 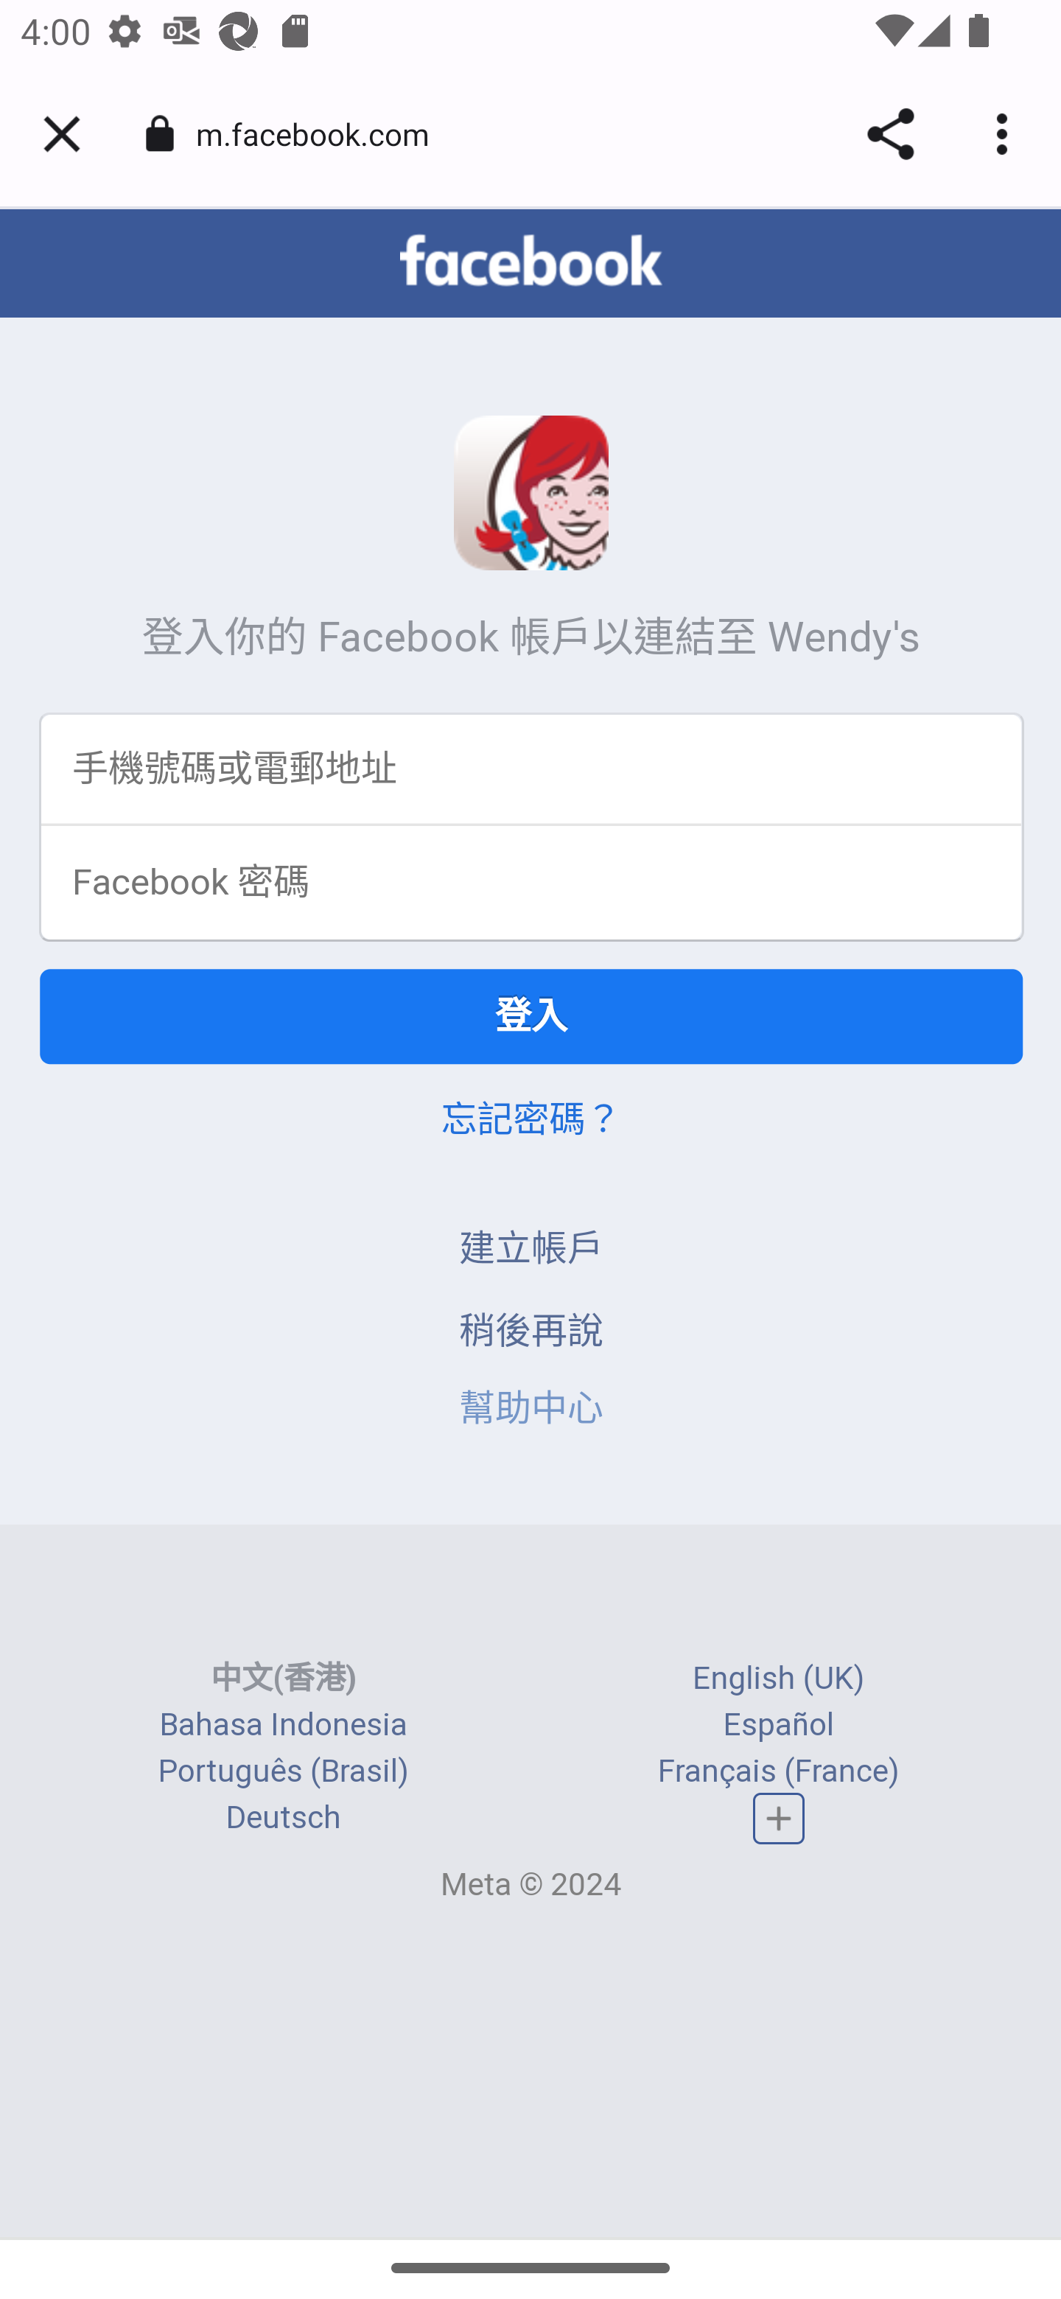 What do you see at coordinates (283, 1819) in the screenshot?
I see `Deutsch` at bounding box center [283, 1819].